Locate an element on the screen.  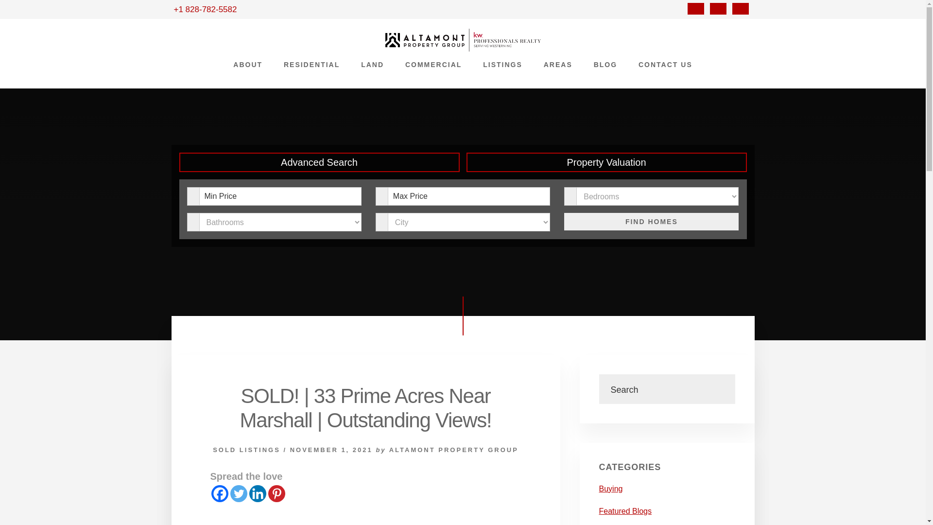
LAND is located at coordinates (372, 64).